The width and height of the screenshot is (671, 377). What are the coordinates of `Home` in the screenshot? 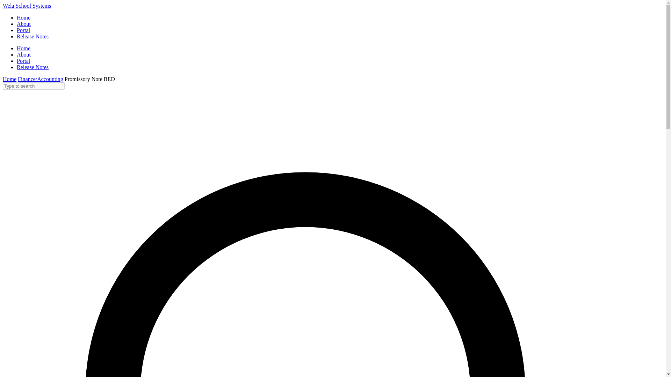 It's located at (23, 48).